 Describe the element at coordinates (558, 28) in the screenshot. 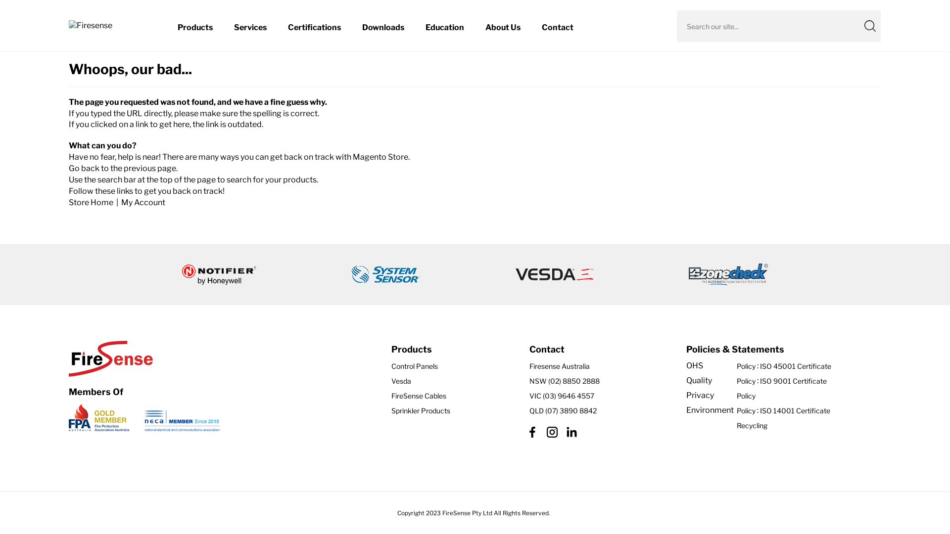

I see `Contact` at that location.